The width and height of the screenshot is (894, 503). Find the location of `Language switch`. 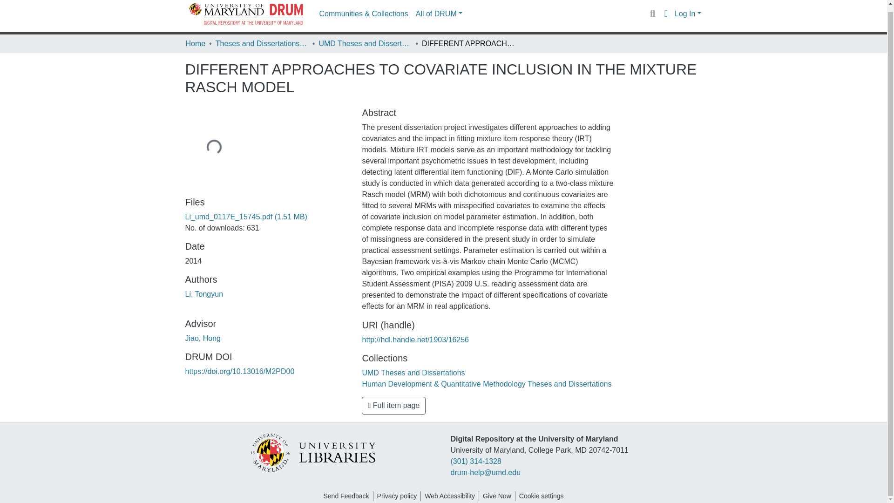

Language switch is located at coordinates (666, 14).